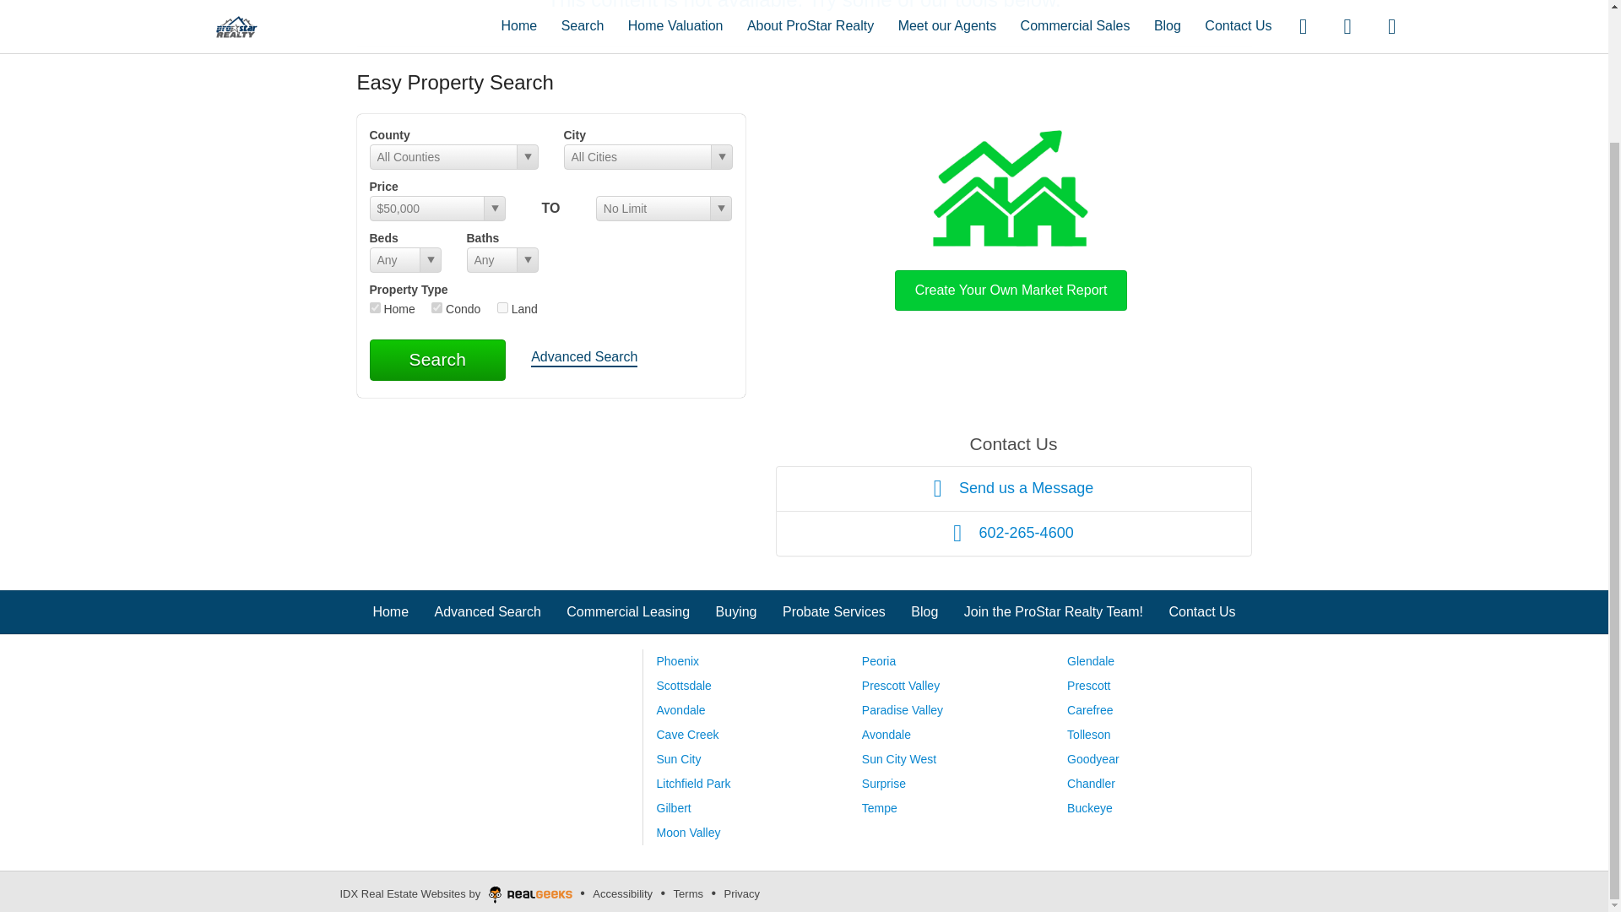 This screenshot has width=1621, height=912. I want to click on Probate Services, so click(834, 611).